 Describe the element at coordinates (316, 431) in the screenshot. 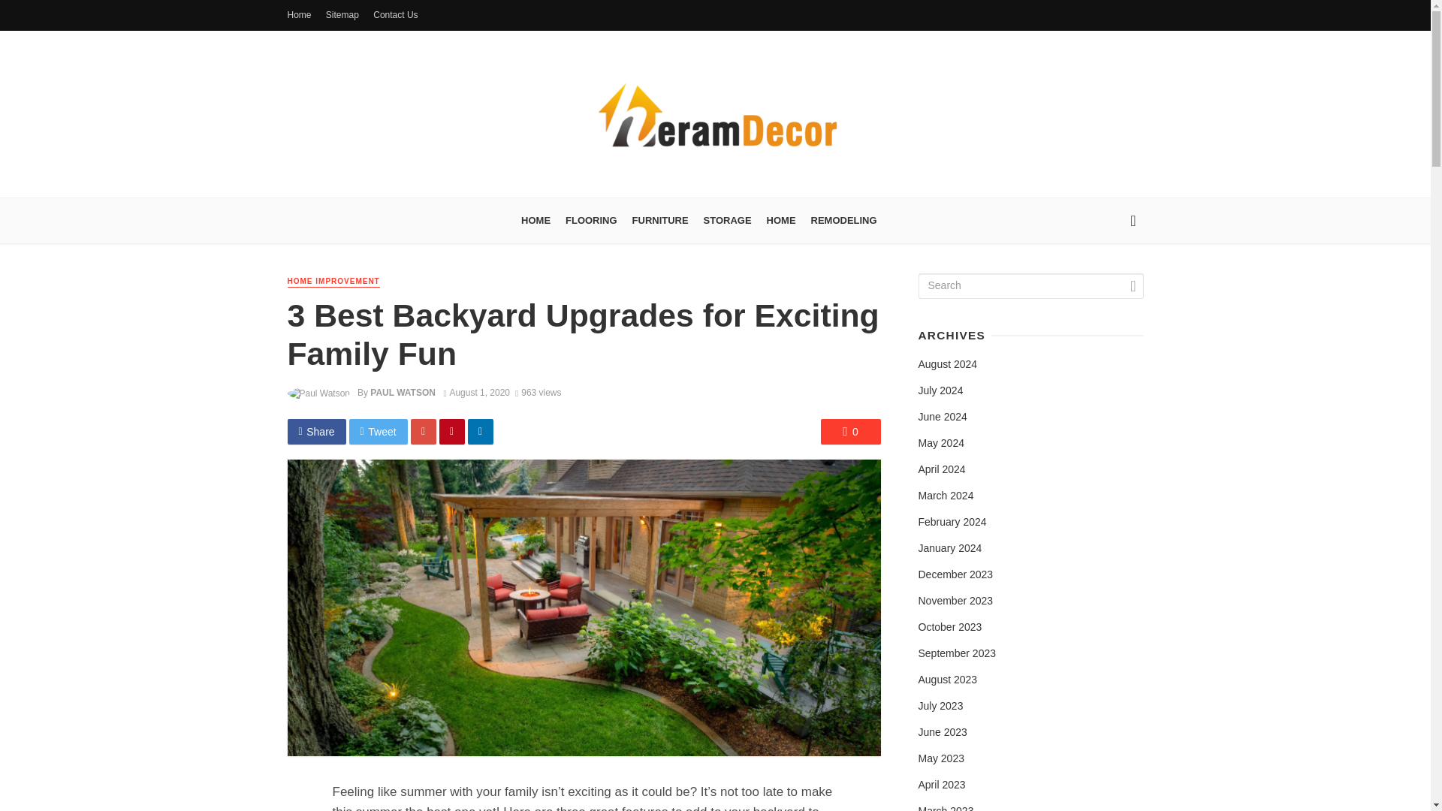

I see `Share on Facebook` at that location.